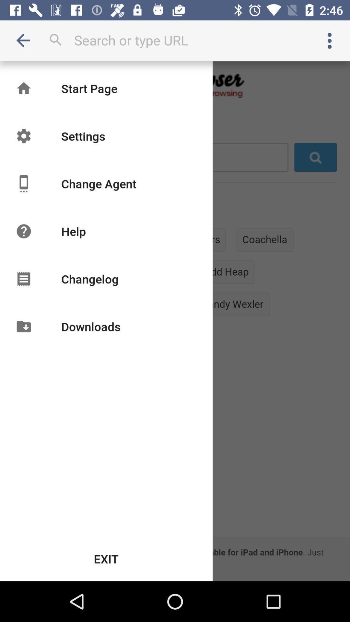  Describe the element at coordinates (106, 559) in the screenshot. I see `jump to the exit` at that location.